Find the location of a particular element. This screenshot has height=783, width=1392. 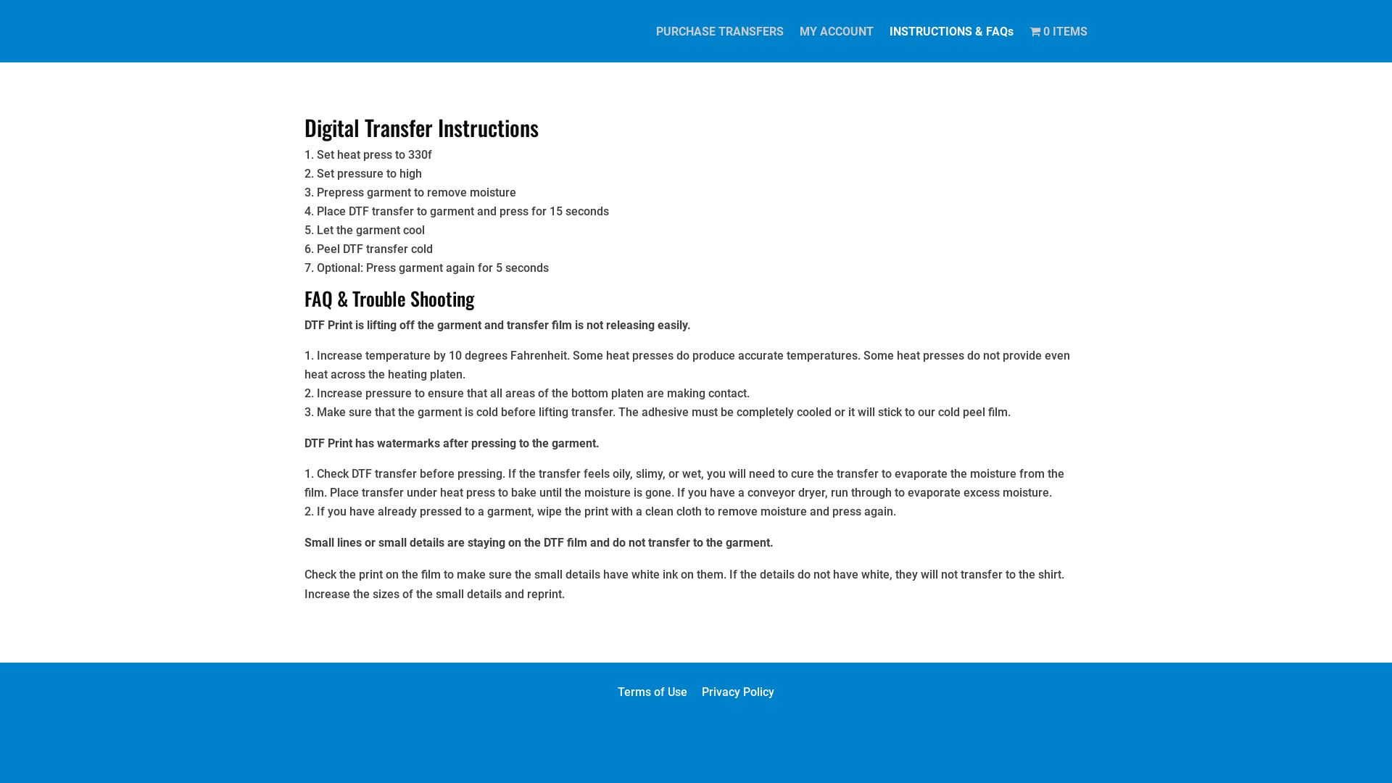

PURCHASE TRANSFERS is located at coordinates (720, 45).